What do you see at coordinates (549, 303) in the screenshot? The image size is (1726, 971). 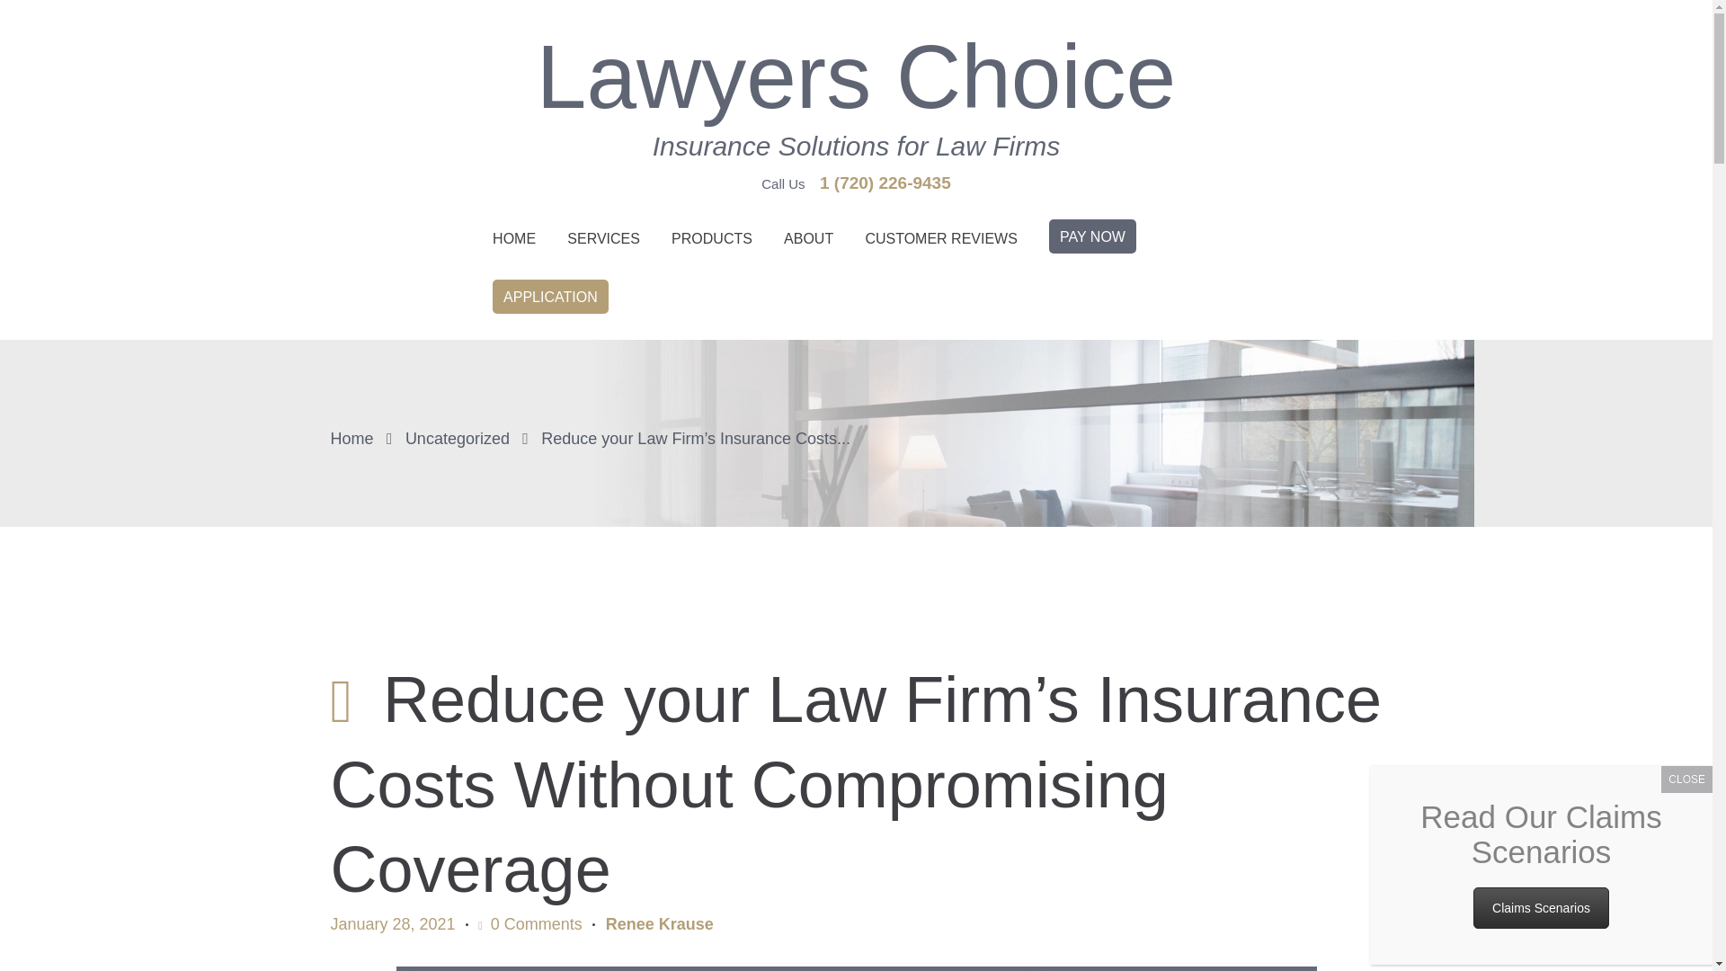 I see `APPLICATION` at bounding box center [549, 303].